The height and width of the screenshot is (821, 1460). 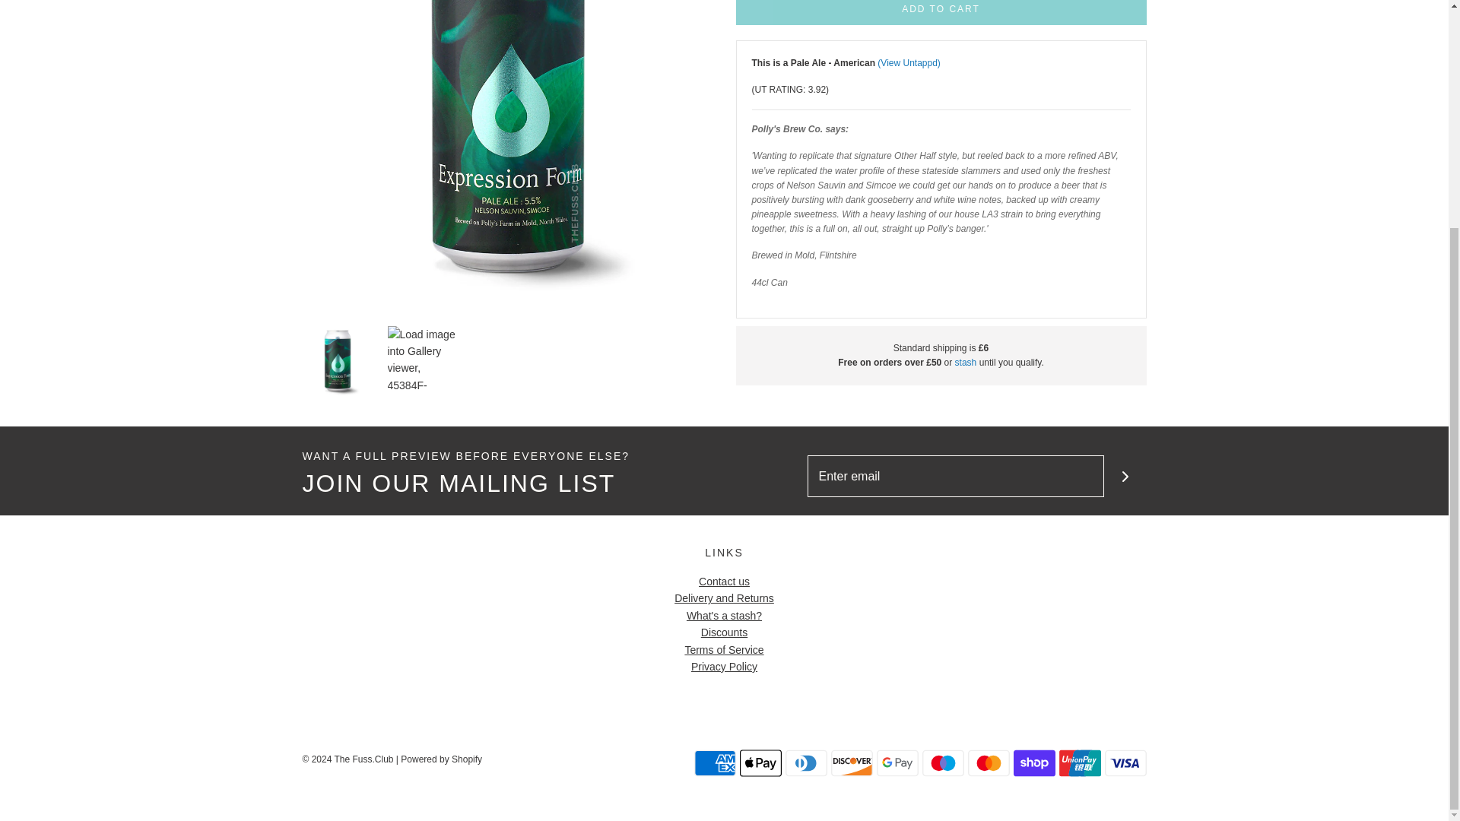 I want to click on Privacy Policy, so click(x=724, y=666).